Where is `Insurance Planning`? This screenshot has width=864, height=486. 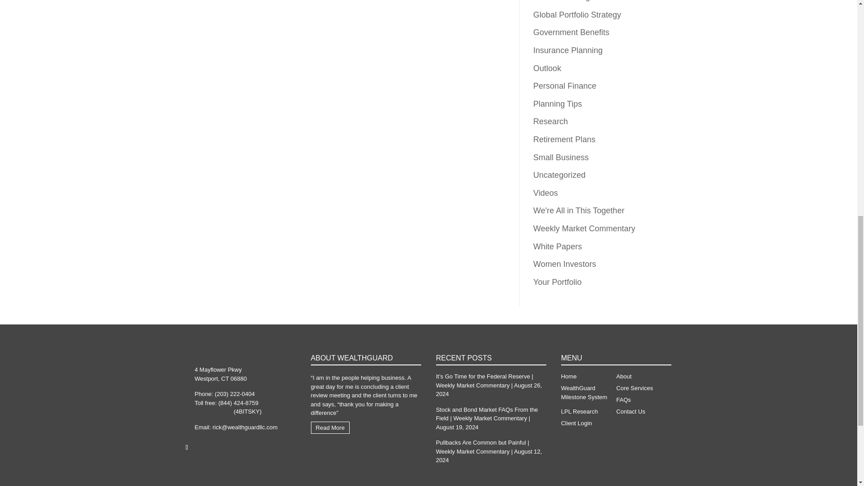 Insurance Planning is located at coordinates (567, 50).